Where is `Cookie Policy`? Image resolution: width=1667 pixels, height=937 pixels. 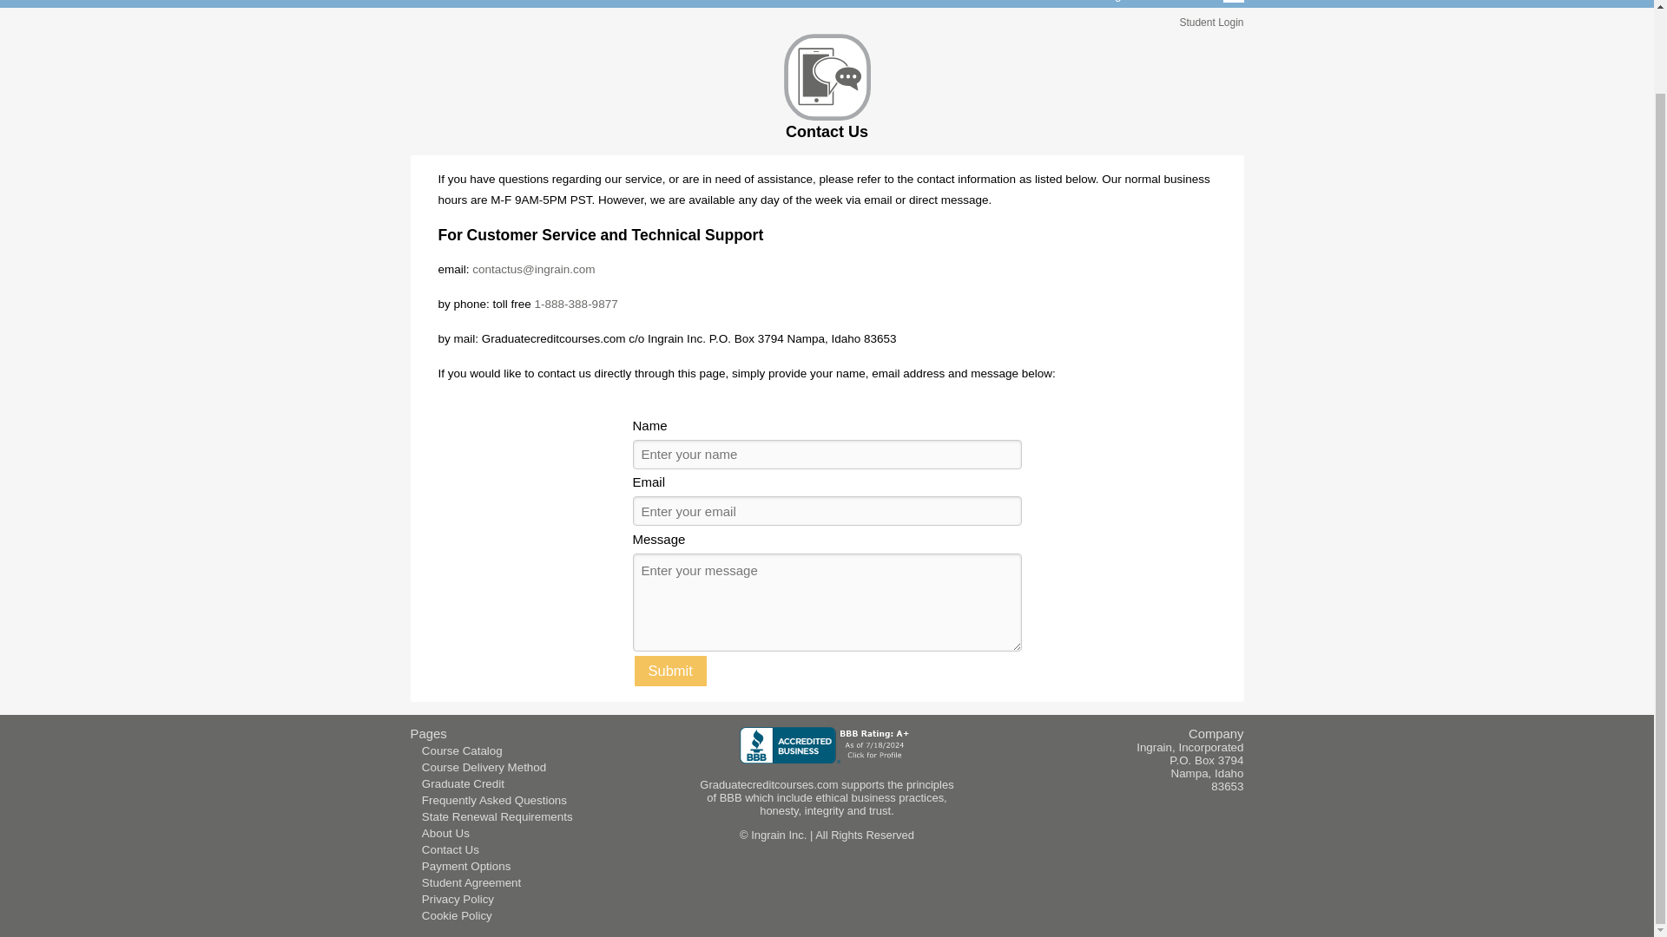
Cookie Policy is located at coordinates (457, 914).